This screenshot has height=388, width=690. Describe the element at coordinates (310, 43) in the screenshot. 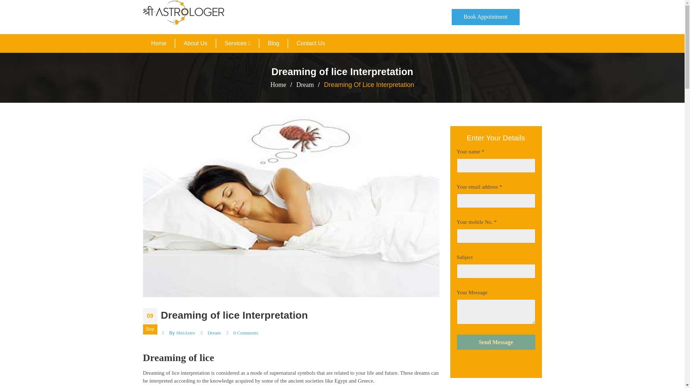

I see `Contact Us` at that location.